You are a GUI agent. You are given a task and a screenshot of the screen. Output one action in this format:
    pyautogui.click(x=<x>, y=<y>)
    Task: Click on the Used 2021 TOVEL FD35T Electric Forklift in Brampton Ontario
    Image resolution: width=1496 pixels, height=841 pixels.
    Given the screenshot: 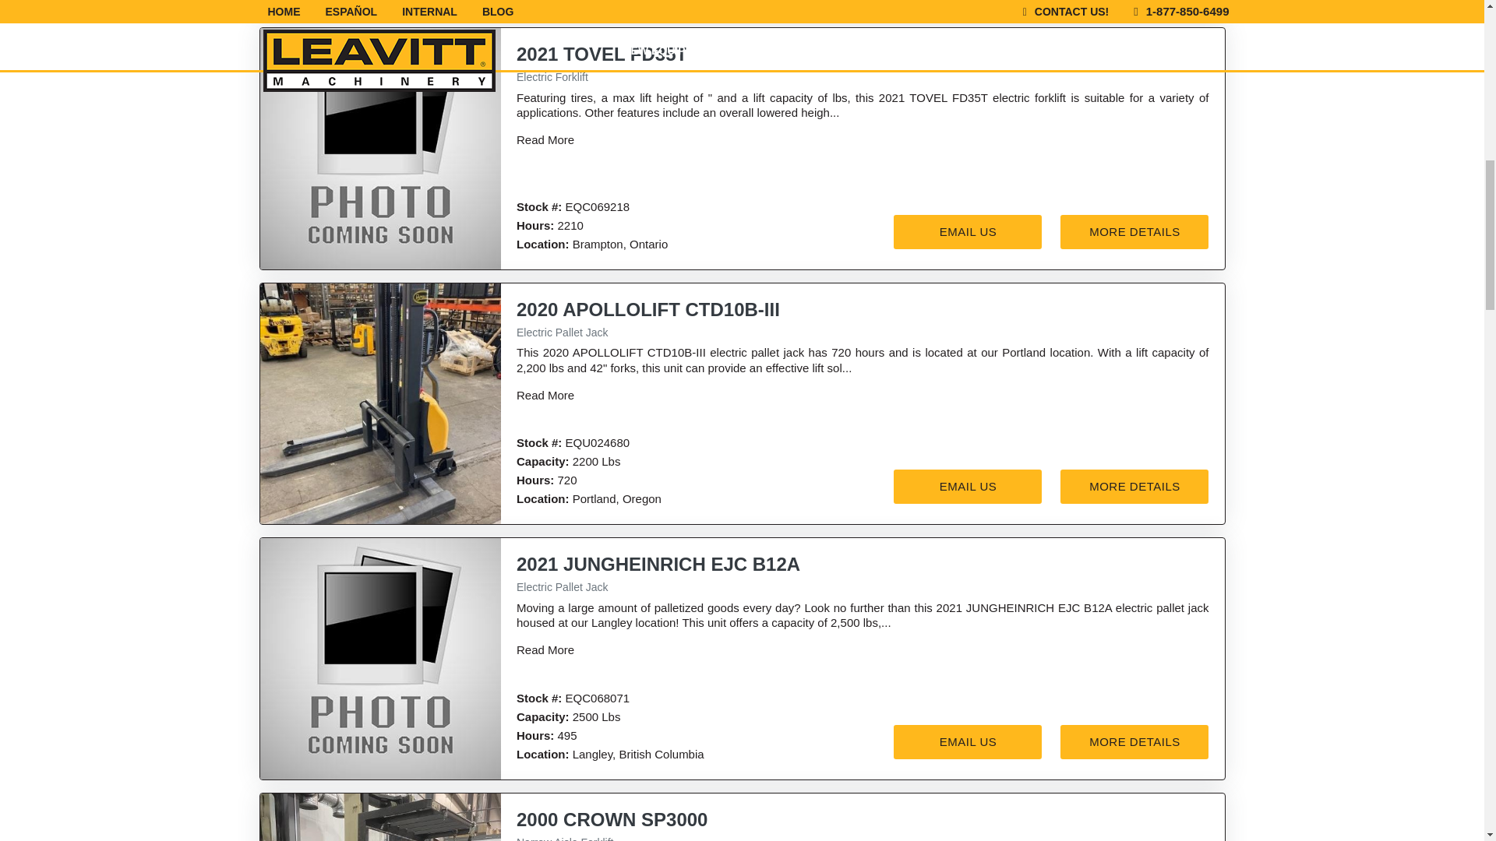 What is the action you would take?
    pyautogui.click(x=380, y=8)
    